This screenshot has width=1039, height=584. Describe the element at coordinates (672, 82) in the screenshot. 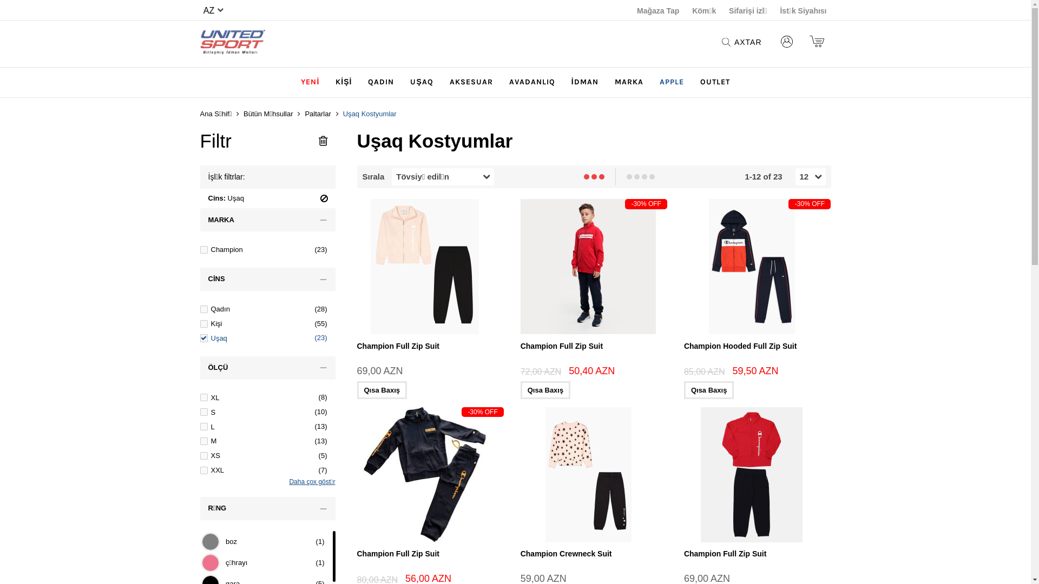

I see `APPLE` at that location.